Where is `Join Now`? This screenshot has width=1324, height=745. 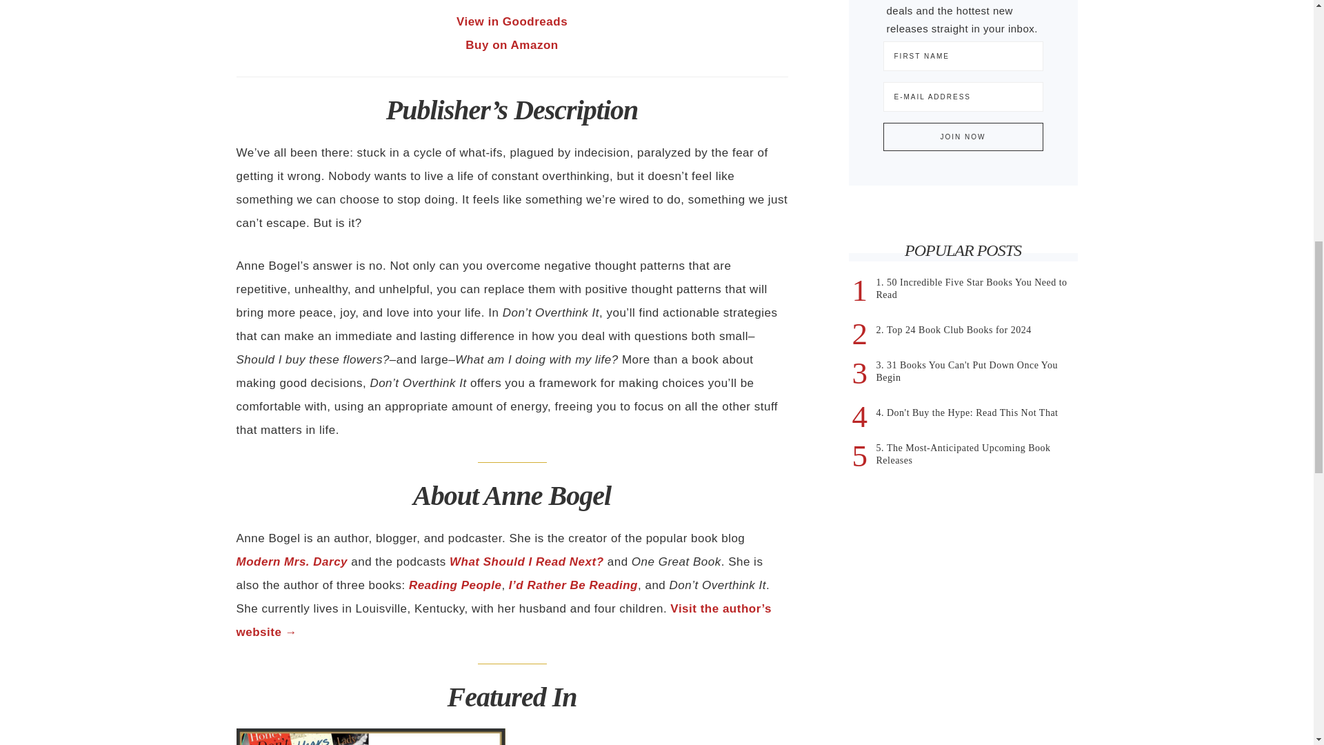
Join Now is located at coordinates (963, 137).